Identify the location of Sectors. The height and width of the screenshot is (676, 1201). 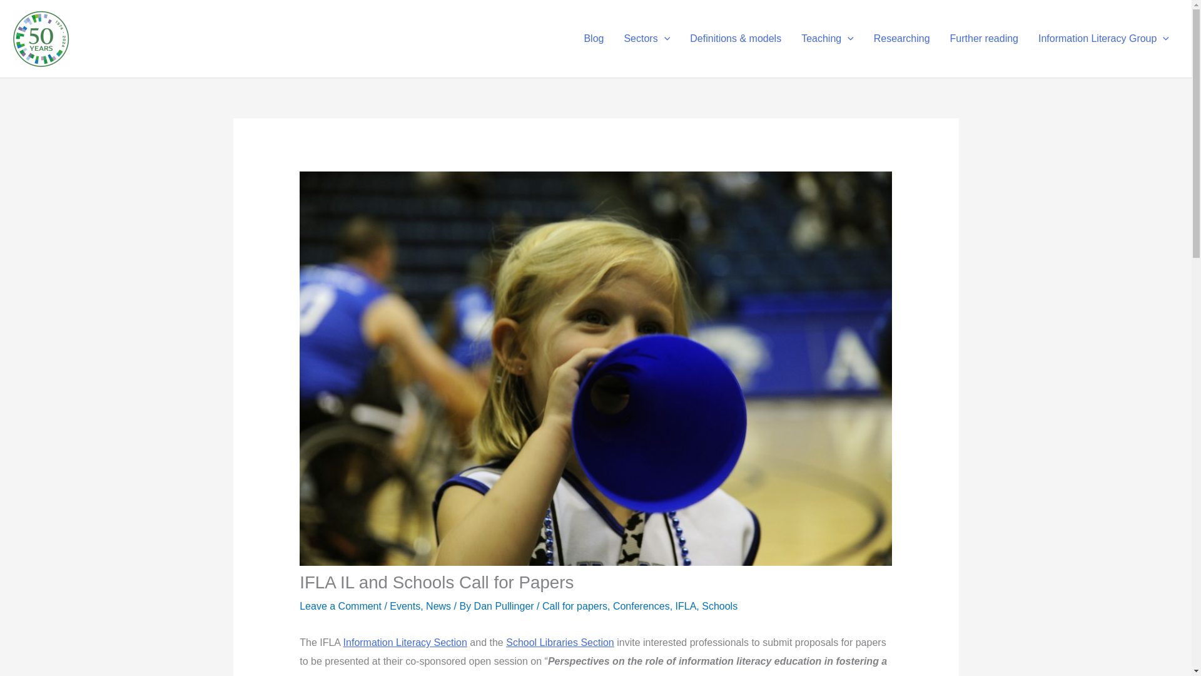
(647, 39).